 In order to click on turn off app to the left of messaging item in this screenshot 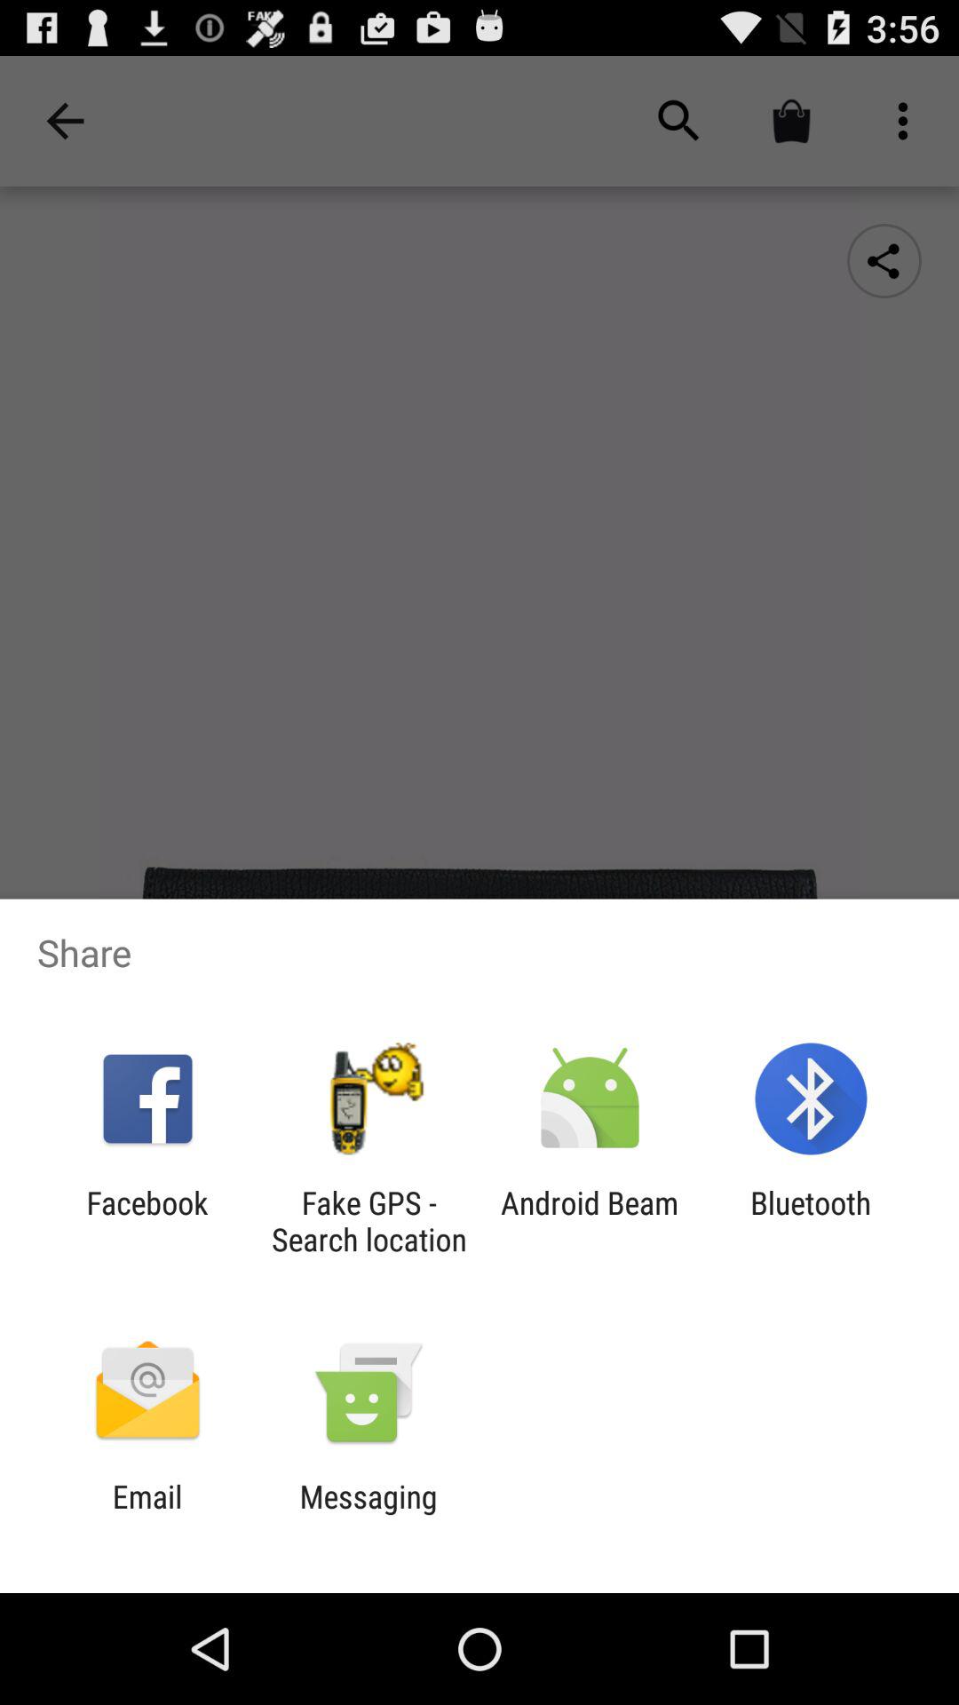, I will do `click(147, 1515)`.